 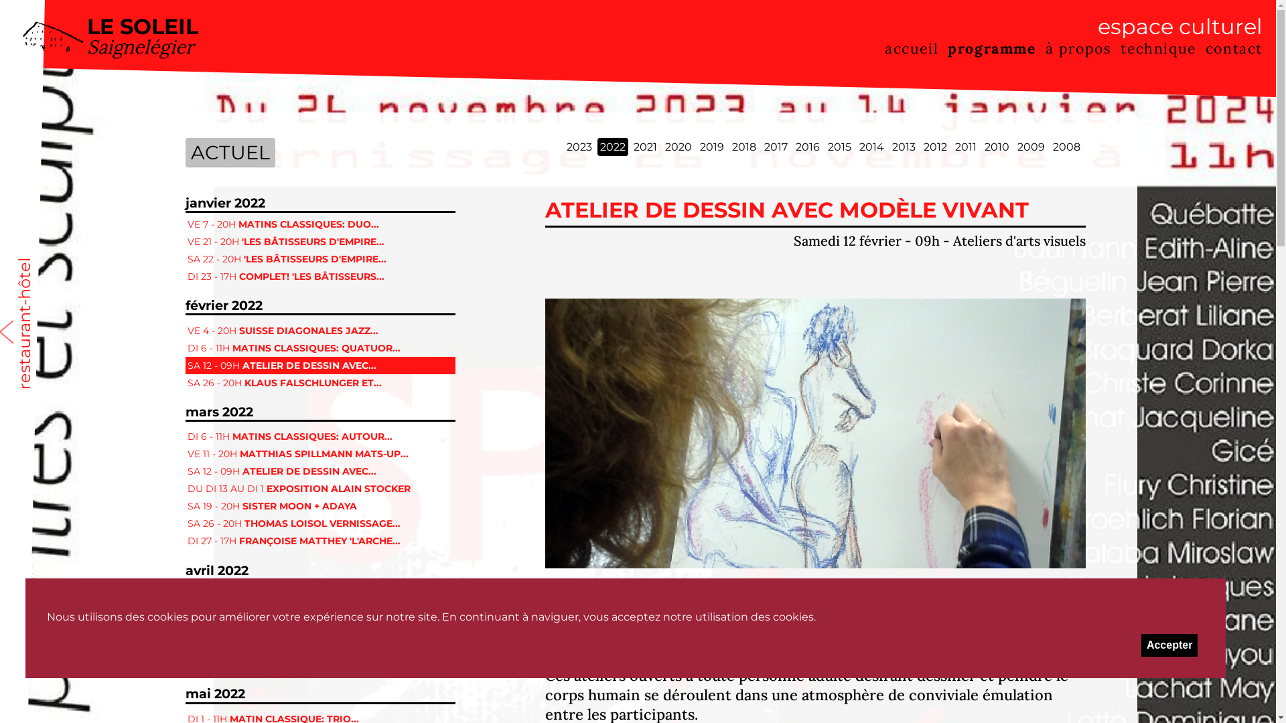 What do you see at coordinates (320, 665) in the screenshot?
I see `SA 23 - 20H BARDANE LE ROUGE -...` at bounding box center [320, 665].